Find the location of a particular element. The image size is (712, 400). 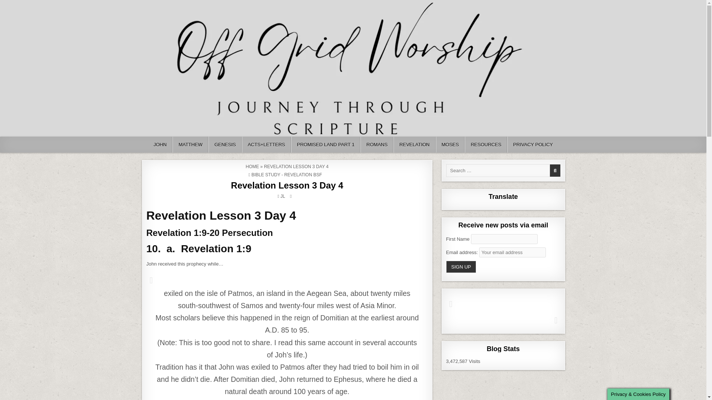

JOHN is located at coordinates (160, 144).